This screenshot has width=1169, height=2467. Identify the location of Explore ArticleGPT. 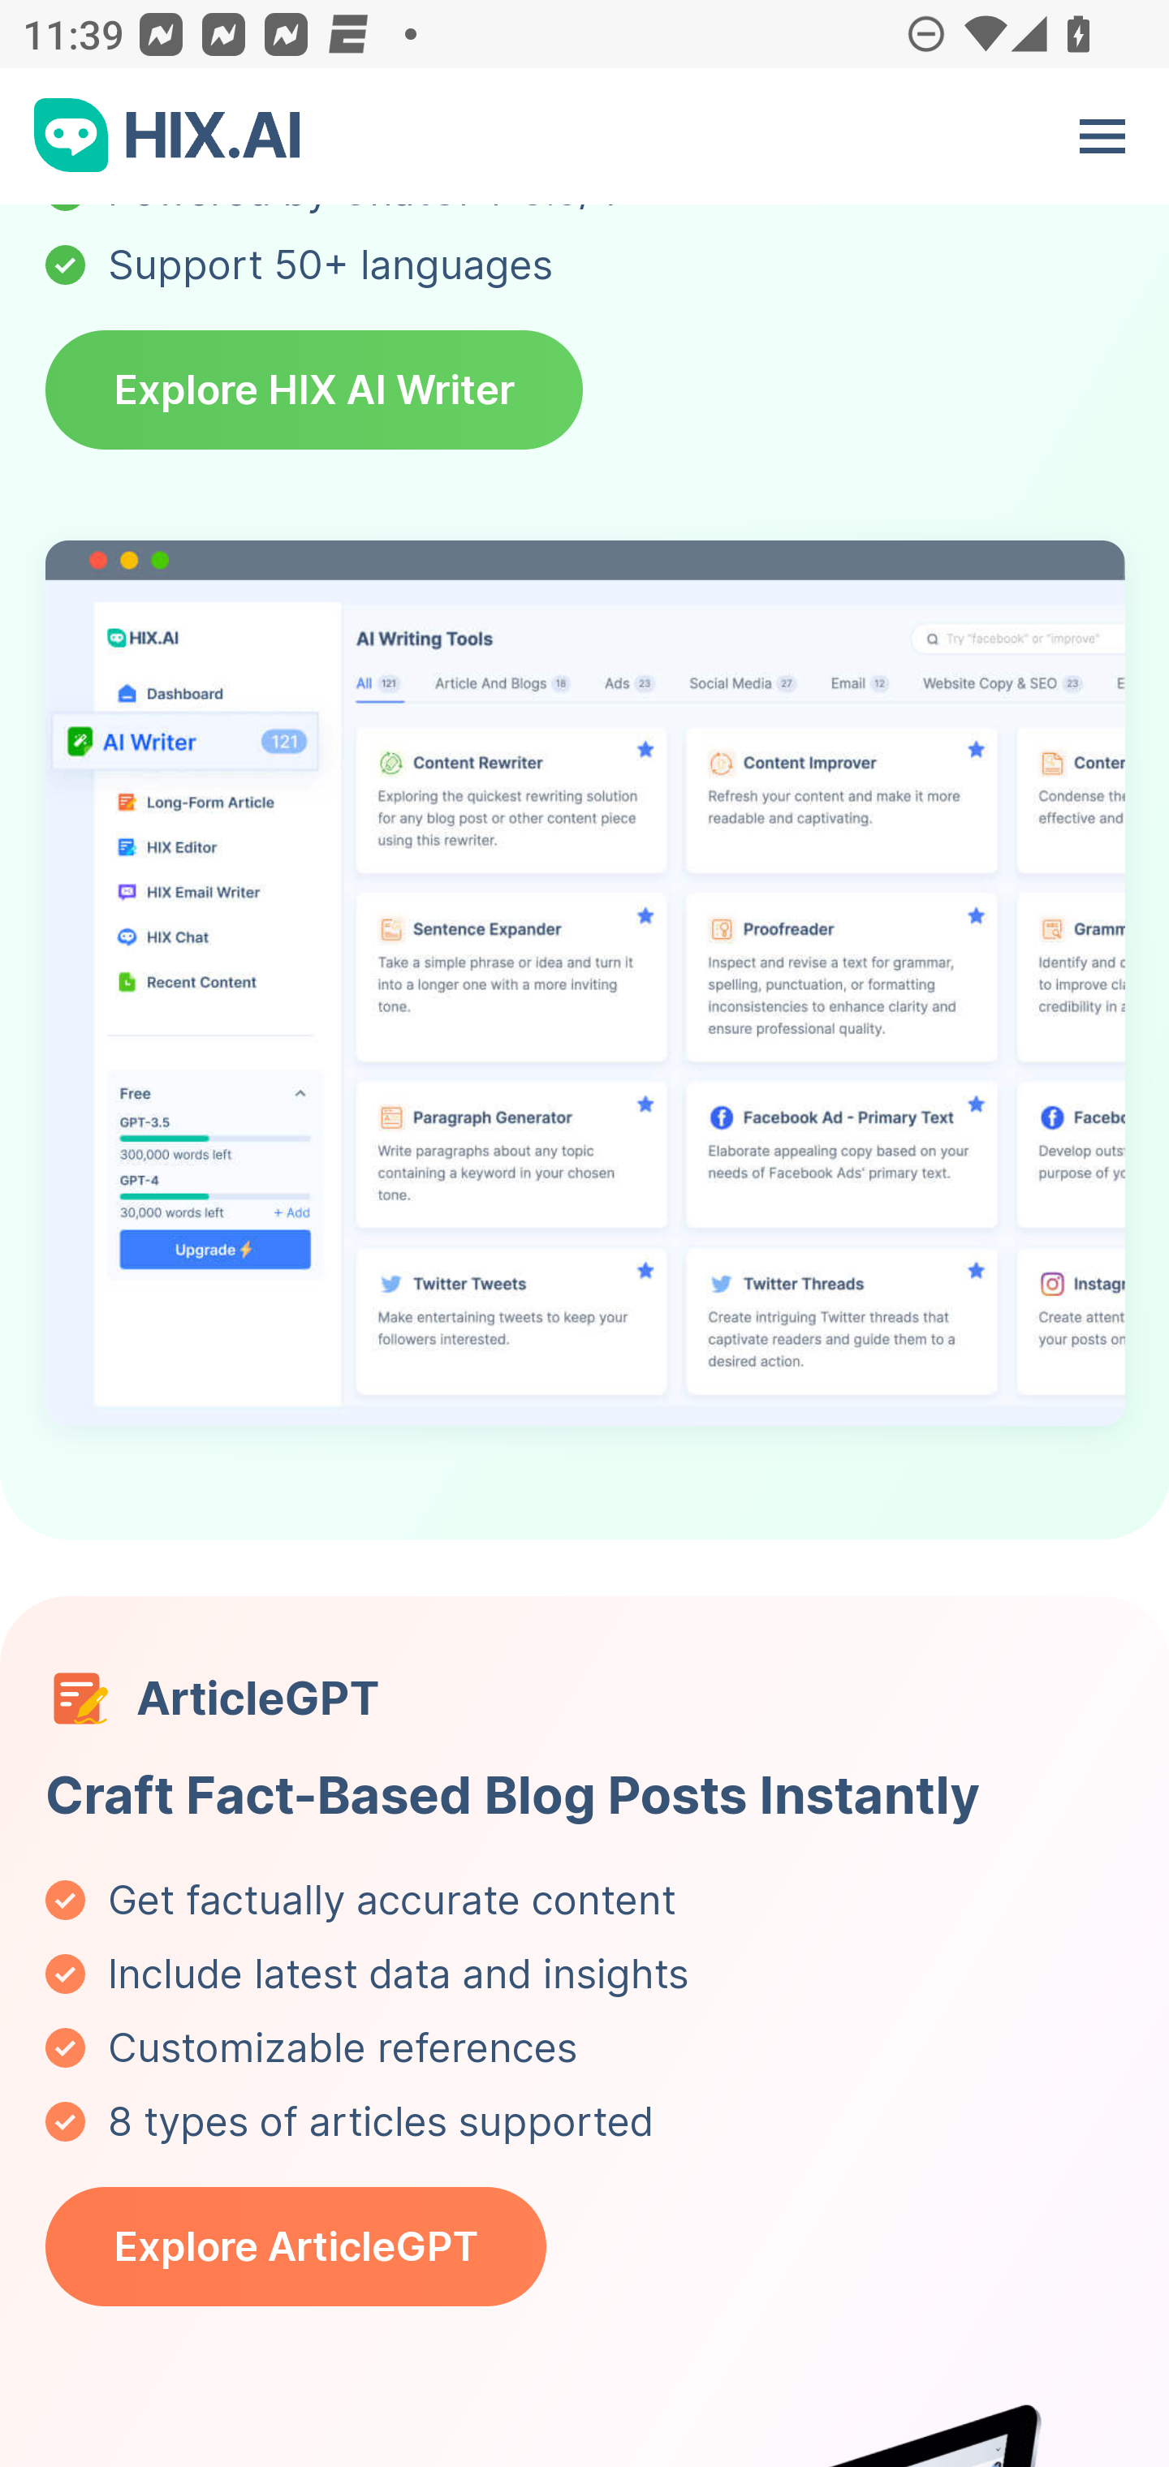
(297, 2250).